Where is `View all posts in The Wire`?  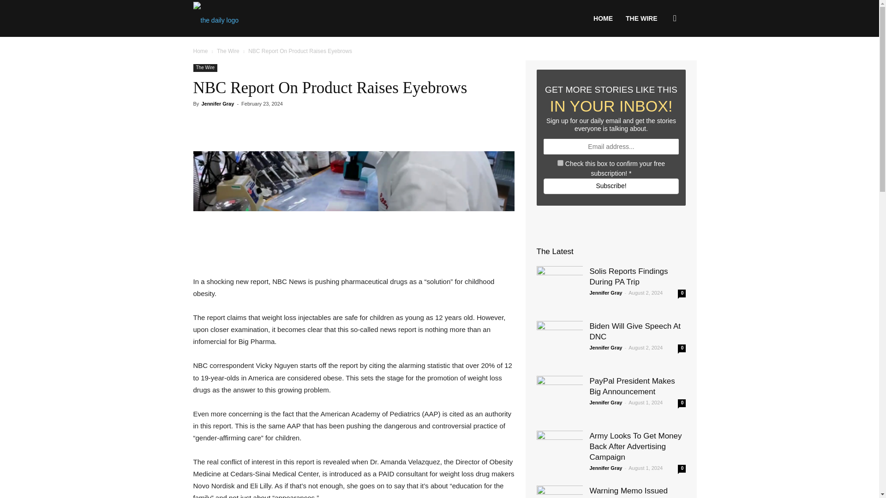 View all posts in The Wire is located at coordinates (228, 51).